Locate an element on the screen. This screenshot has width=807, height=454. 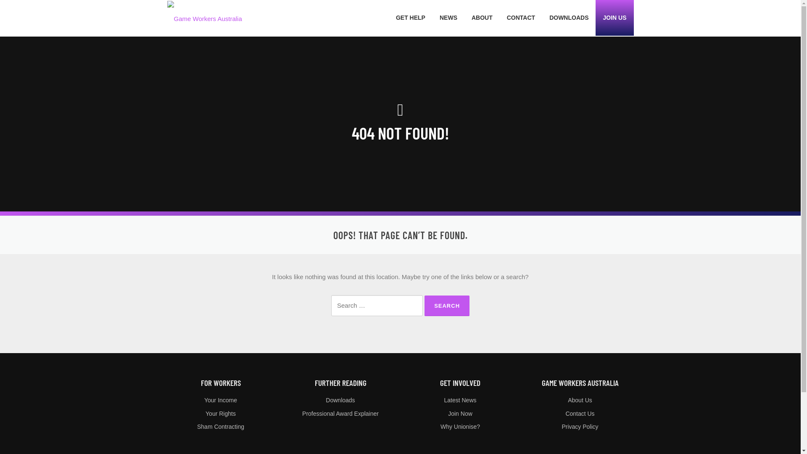
Latest News is located at coordinates (460, 400).